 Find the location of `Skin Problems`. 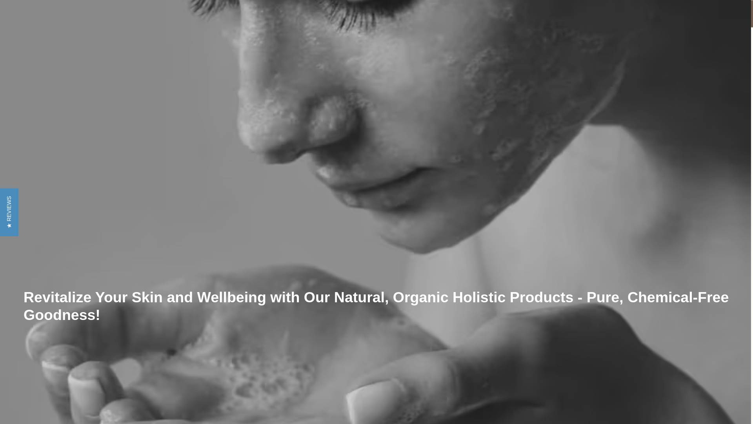

Skin Problems is located at coordinates (268, 151).